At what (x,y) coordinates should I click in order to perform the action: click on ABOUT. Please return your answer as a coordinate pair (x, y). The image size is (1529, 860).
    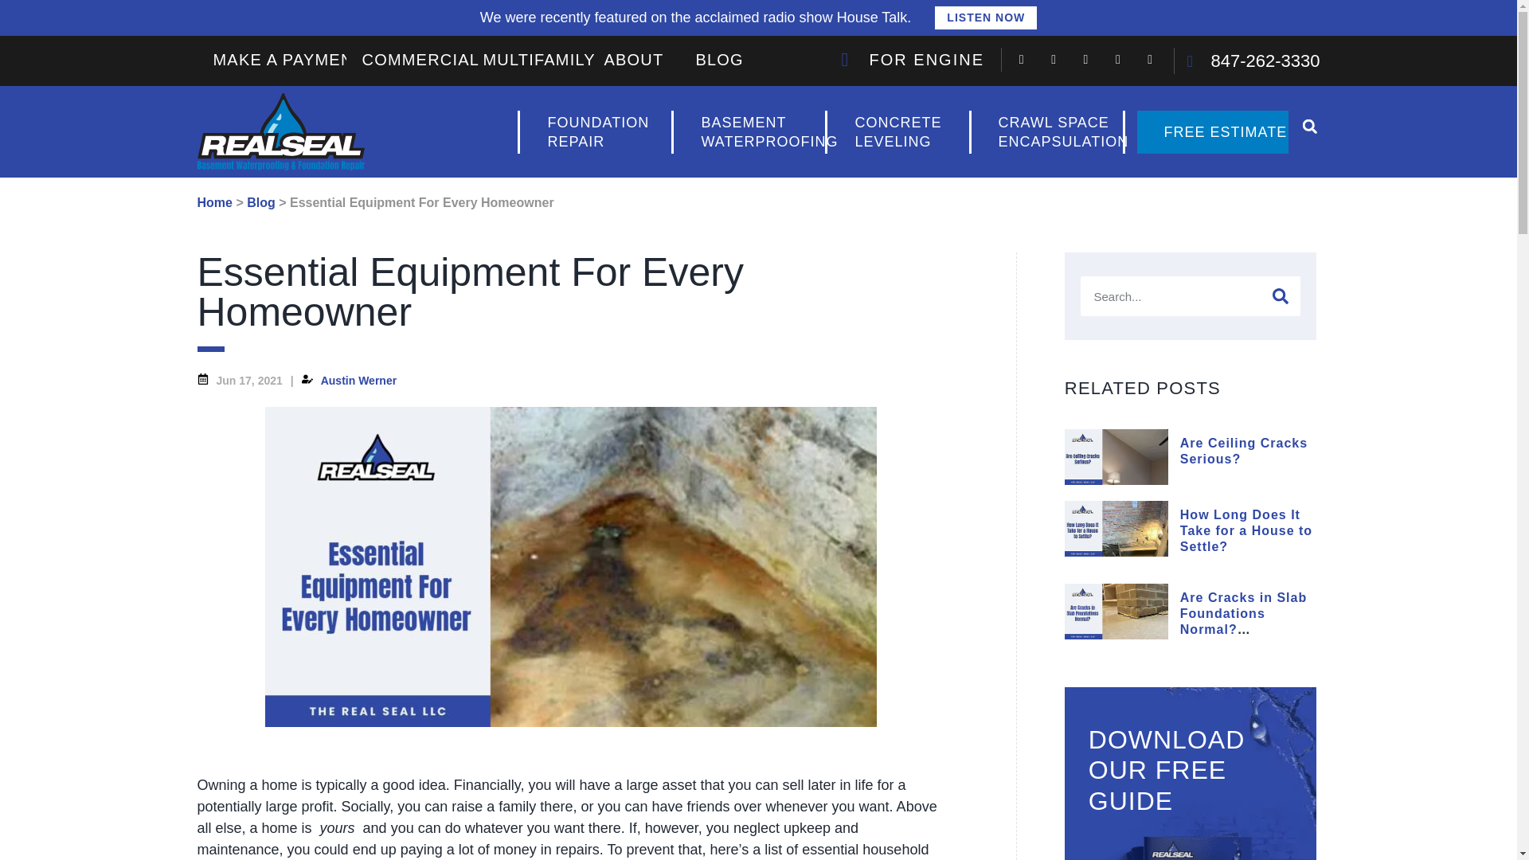
    Looking at the image, I should click on (632, 59).